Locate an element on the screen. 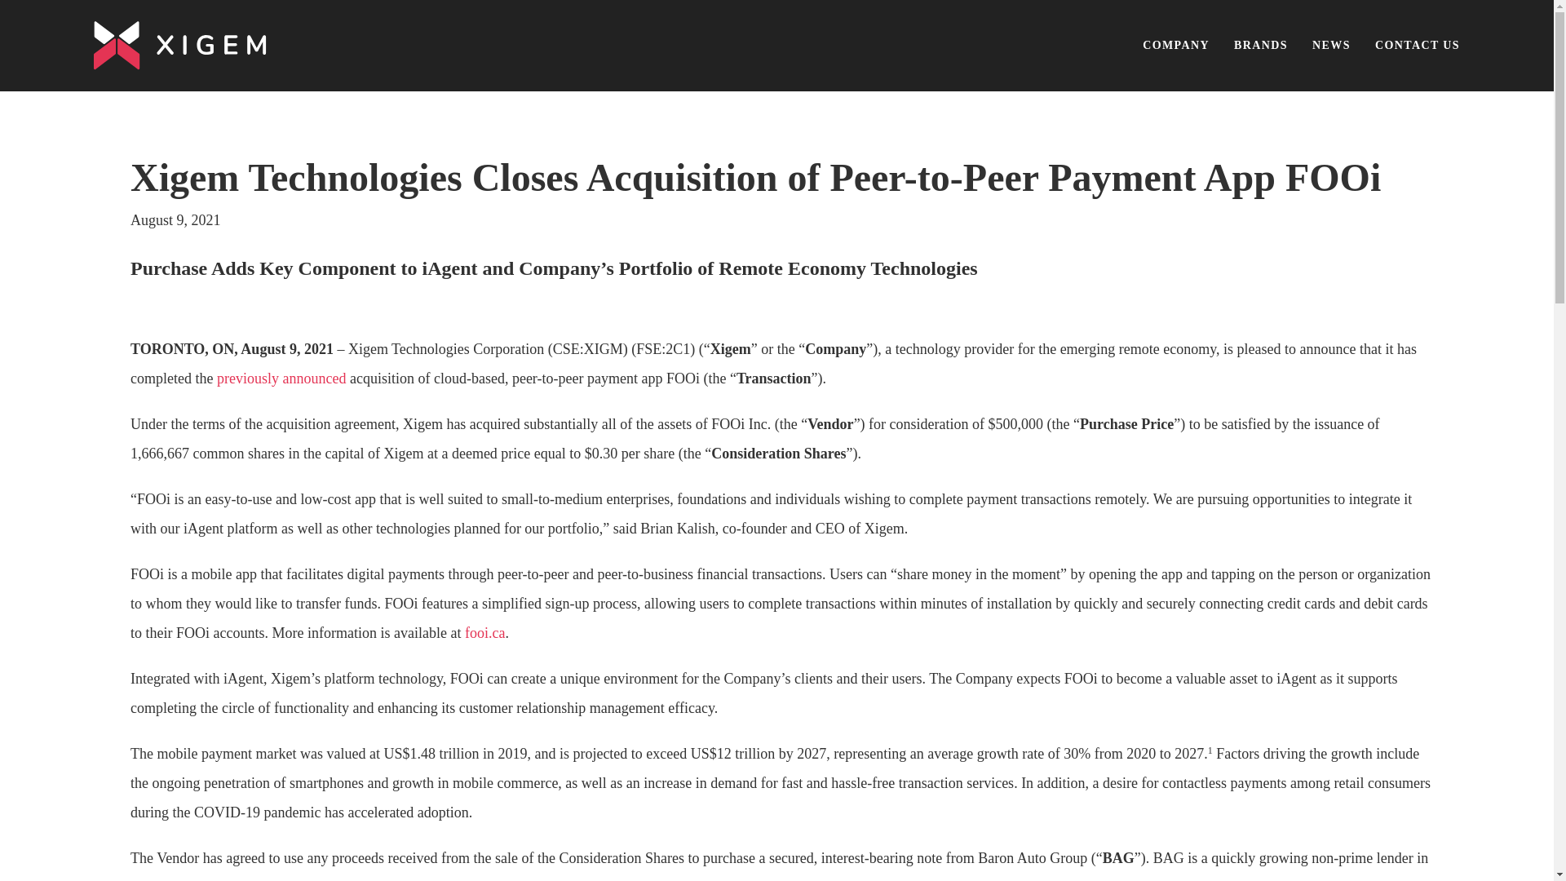 This screenshot has width=1566, height=881. fooi.ca is located at coordinates (484, 633).